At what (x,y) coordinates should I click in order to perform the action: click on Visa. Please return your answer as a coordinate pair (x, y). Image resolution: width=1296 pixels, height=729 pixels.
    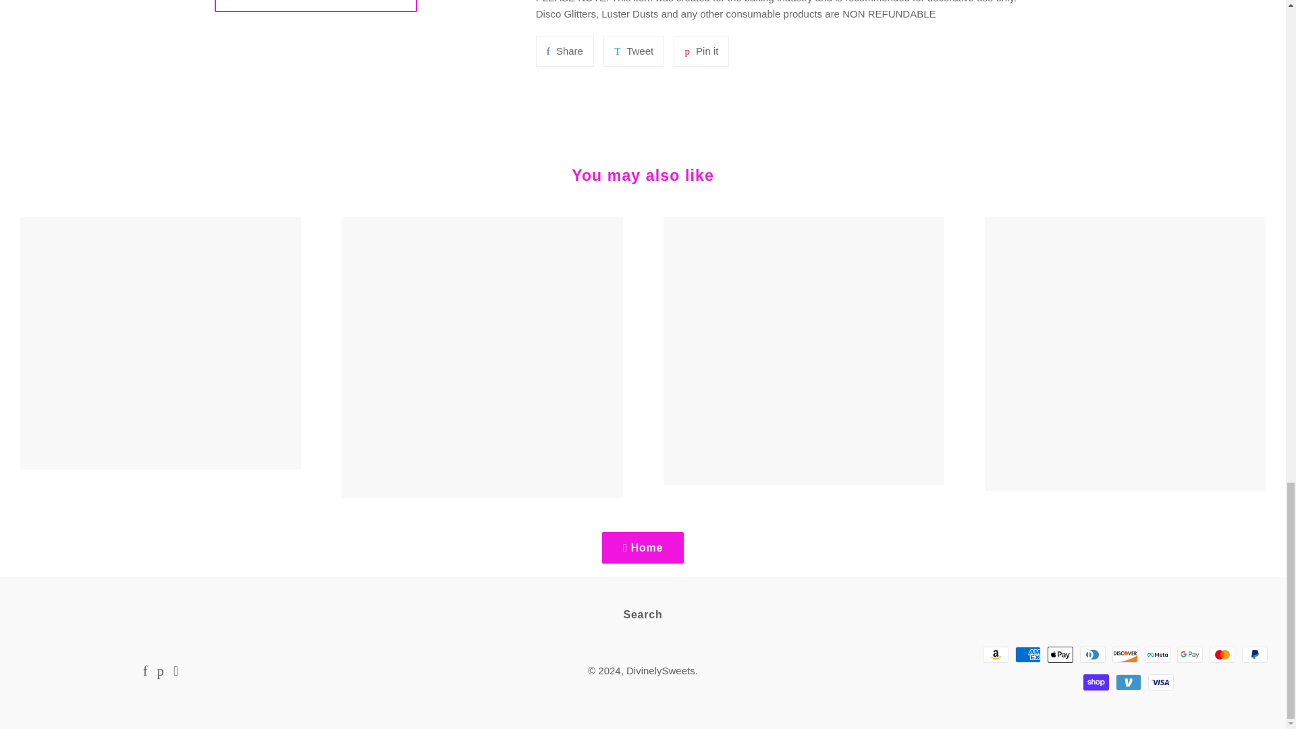
    Looking at the image, I should click on (1027, 654).